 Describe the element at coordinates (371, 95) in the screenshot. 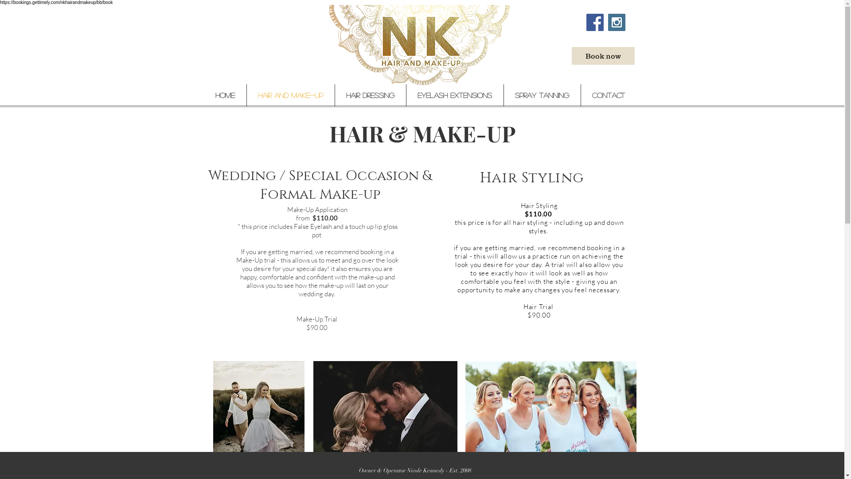

I see `Hair Dressing` at that location.